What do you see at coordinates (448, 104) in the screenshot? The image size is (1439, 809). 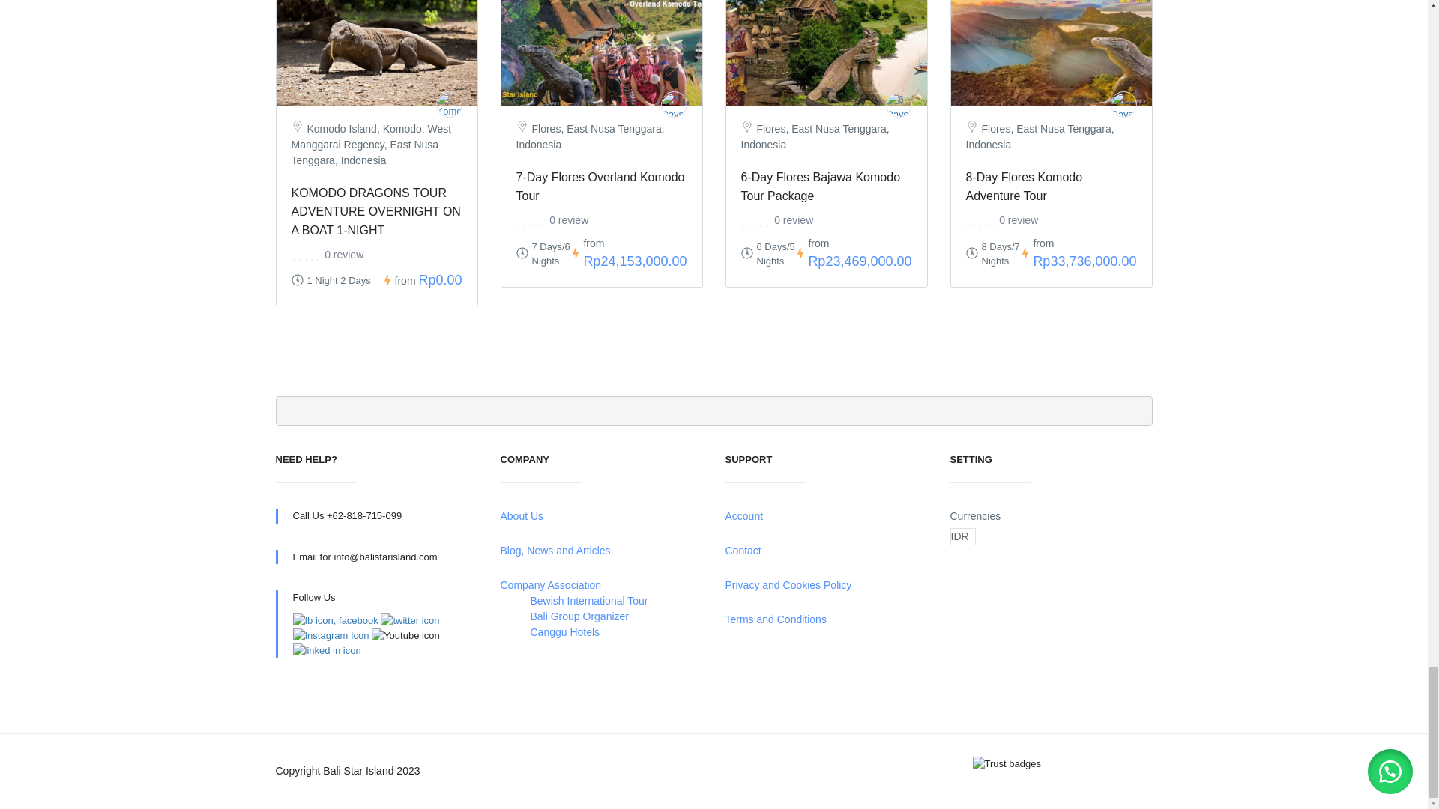 I see `Bali Star Island` at bounding box center [448, 104].